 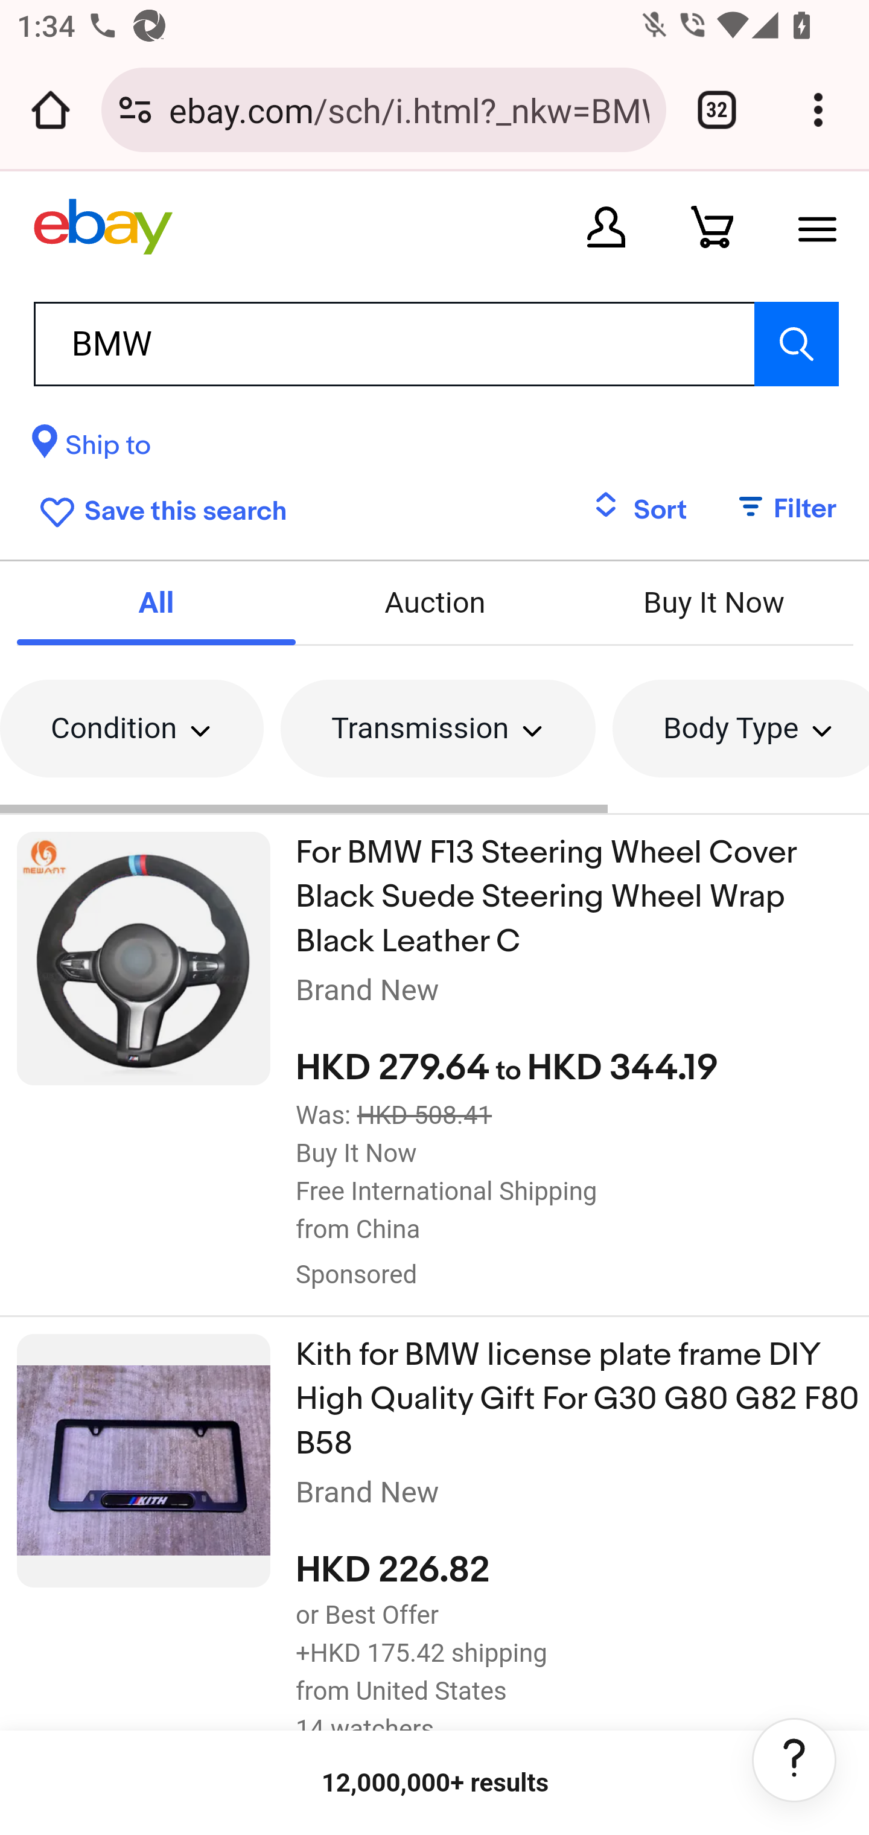 What do you see at coordinates (640, 509) in the screenshot?
I see `Sort` at bounding box center [640, 509].